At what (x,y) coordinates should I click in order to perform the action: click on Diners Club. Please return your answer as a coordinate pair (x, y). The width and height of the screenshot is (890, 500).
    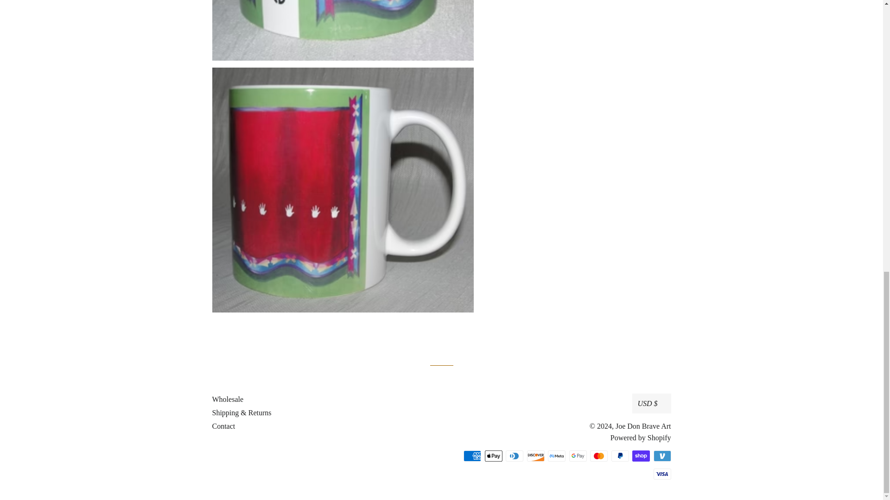
    Looking at the image, I should click on (514, 456).